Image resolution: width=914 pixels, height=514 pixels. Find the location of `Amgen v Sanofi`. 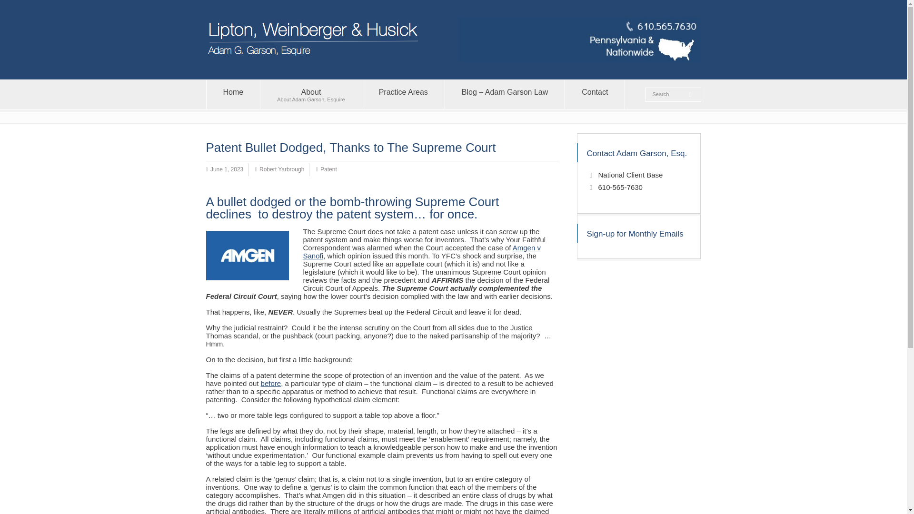

Amgen v Sanofi is located at coordinates (421, 251).